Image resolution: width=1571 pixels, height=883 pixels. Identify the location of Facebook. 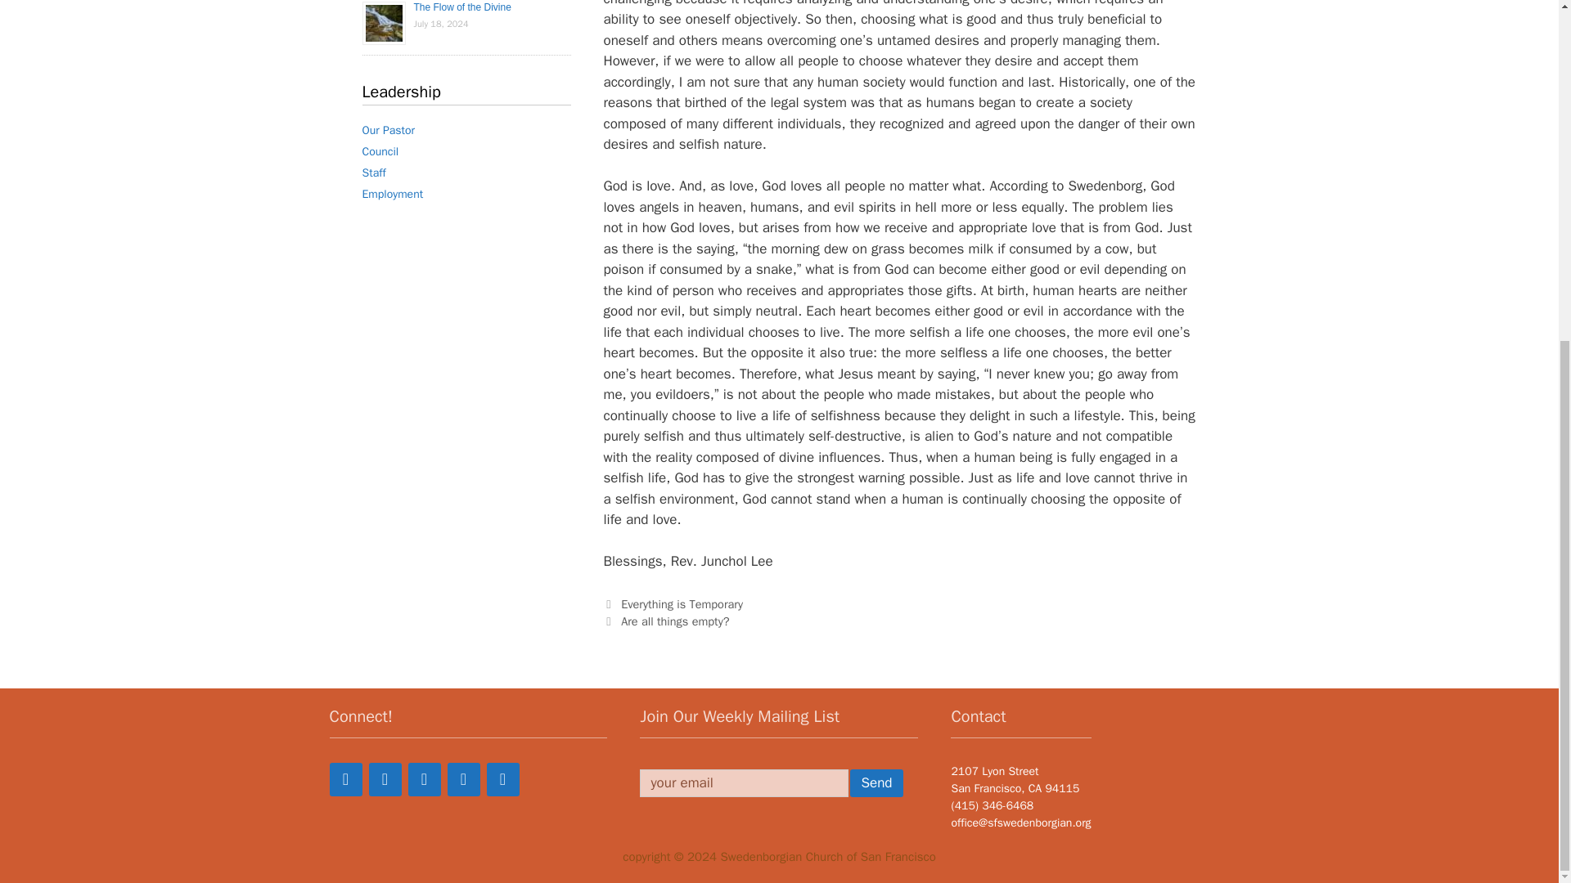
(344, 780).